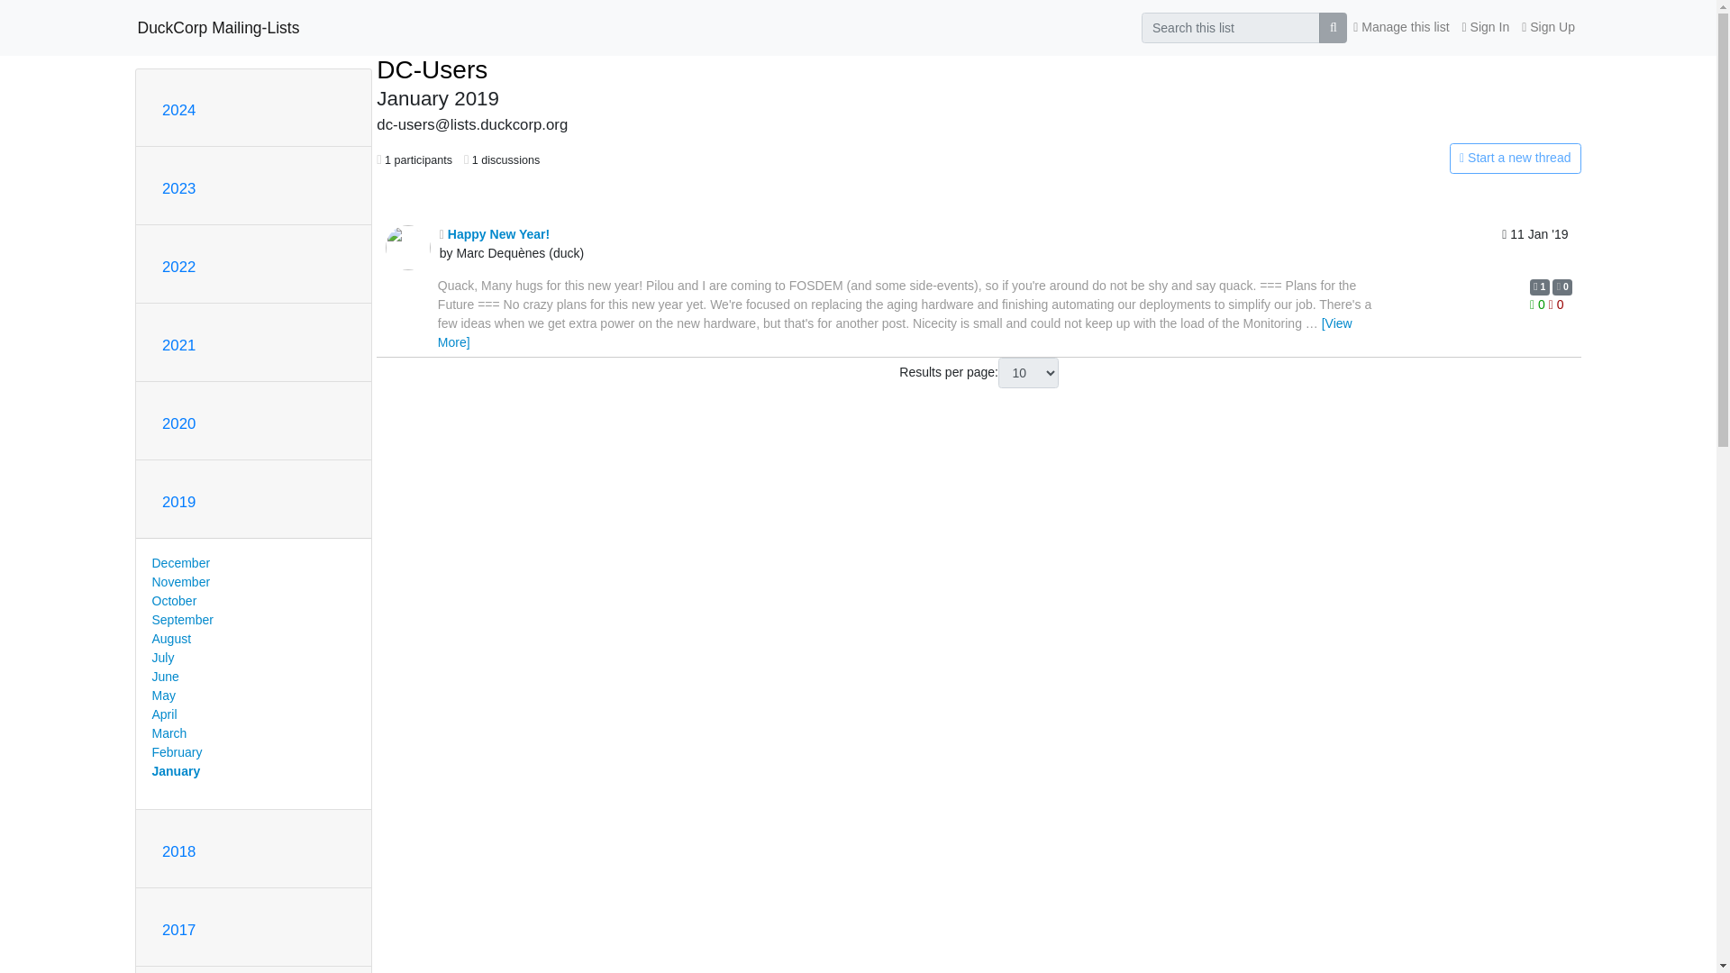  What do you see at coordinates (1400, 27) in the screenshot?
I see `Manage this list` at bounding box center [1400, 27].